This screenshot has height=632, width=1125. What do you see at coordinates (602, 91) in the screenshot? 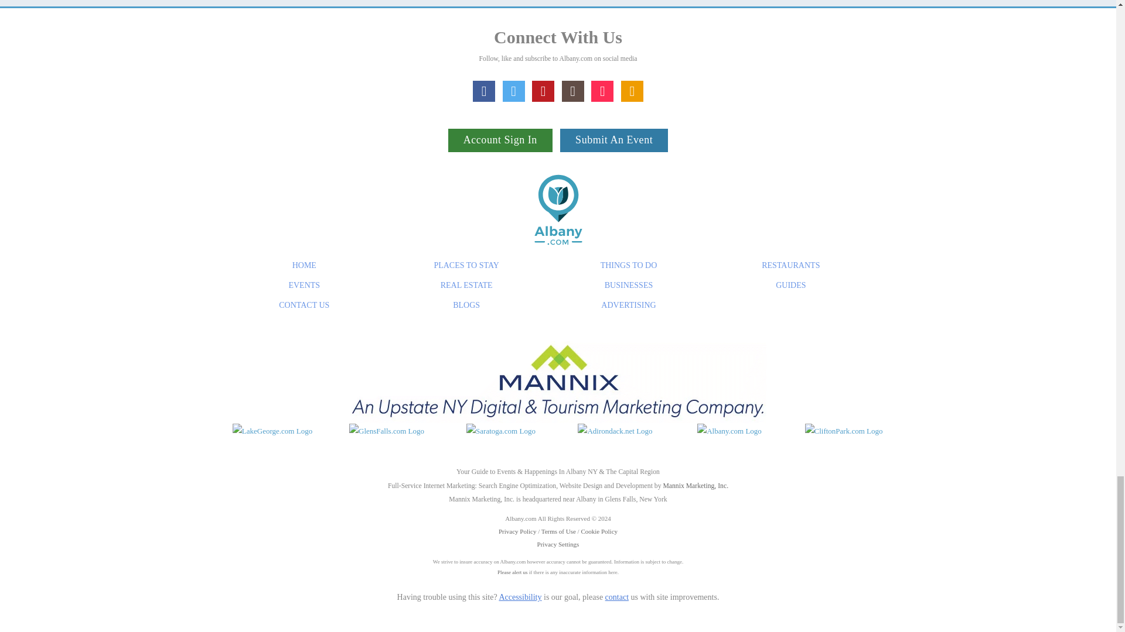
I see `TikTok` at bounding box center [602, 91].